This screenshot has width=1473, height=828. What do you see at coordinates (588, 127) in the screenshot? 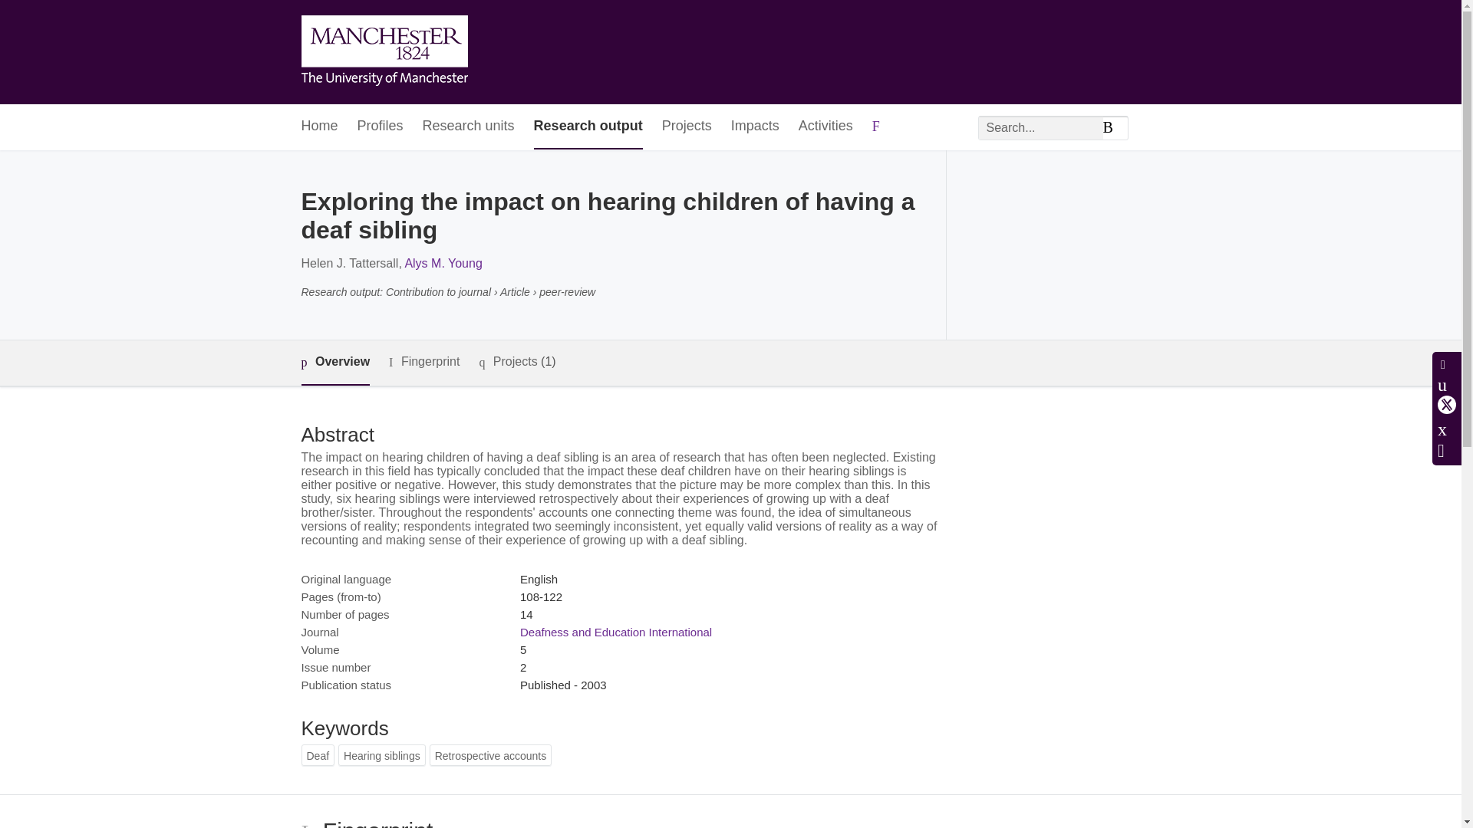
I see `Research output` at bounding box center [588, 127].